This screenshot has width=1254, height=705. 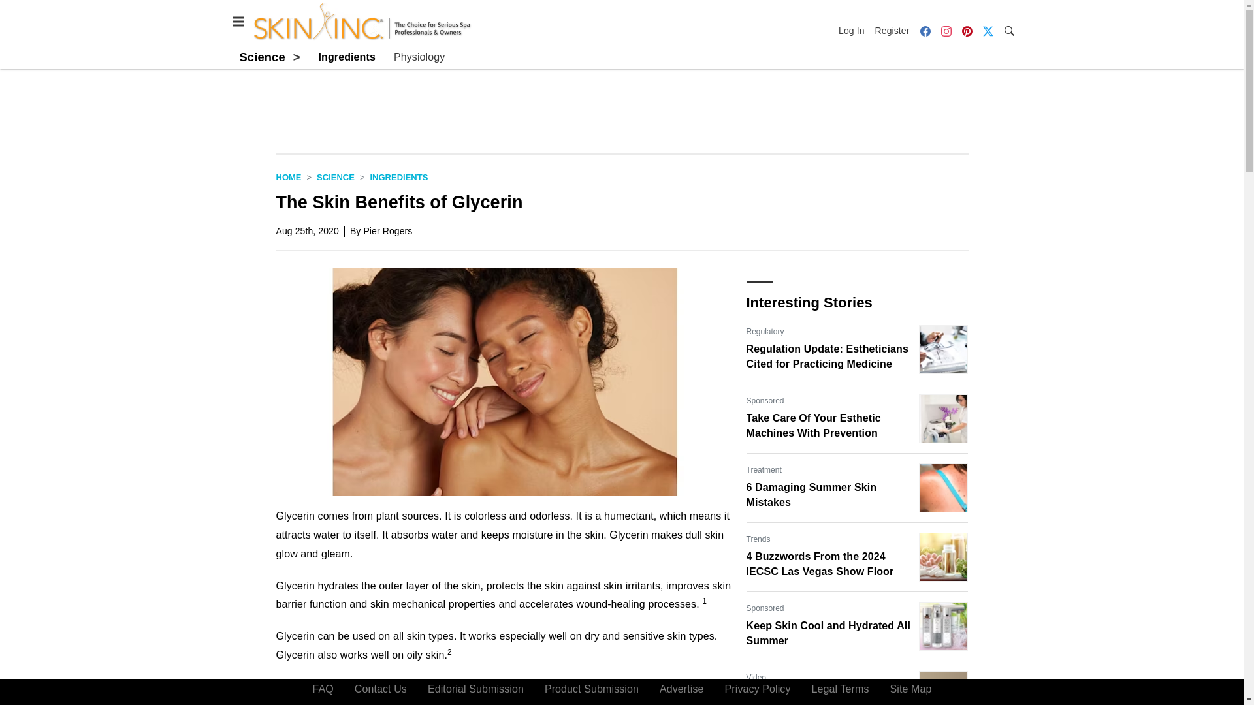 What do you see at coordinates (967, 31) in the screenshot?
I see `Pinterest icon` at bounding box center [967, 31].